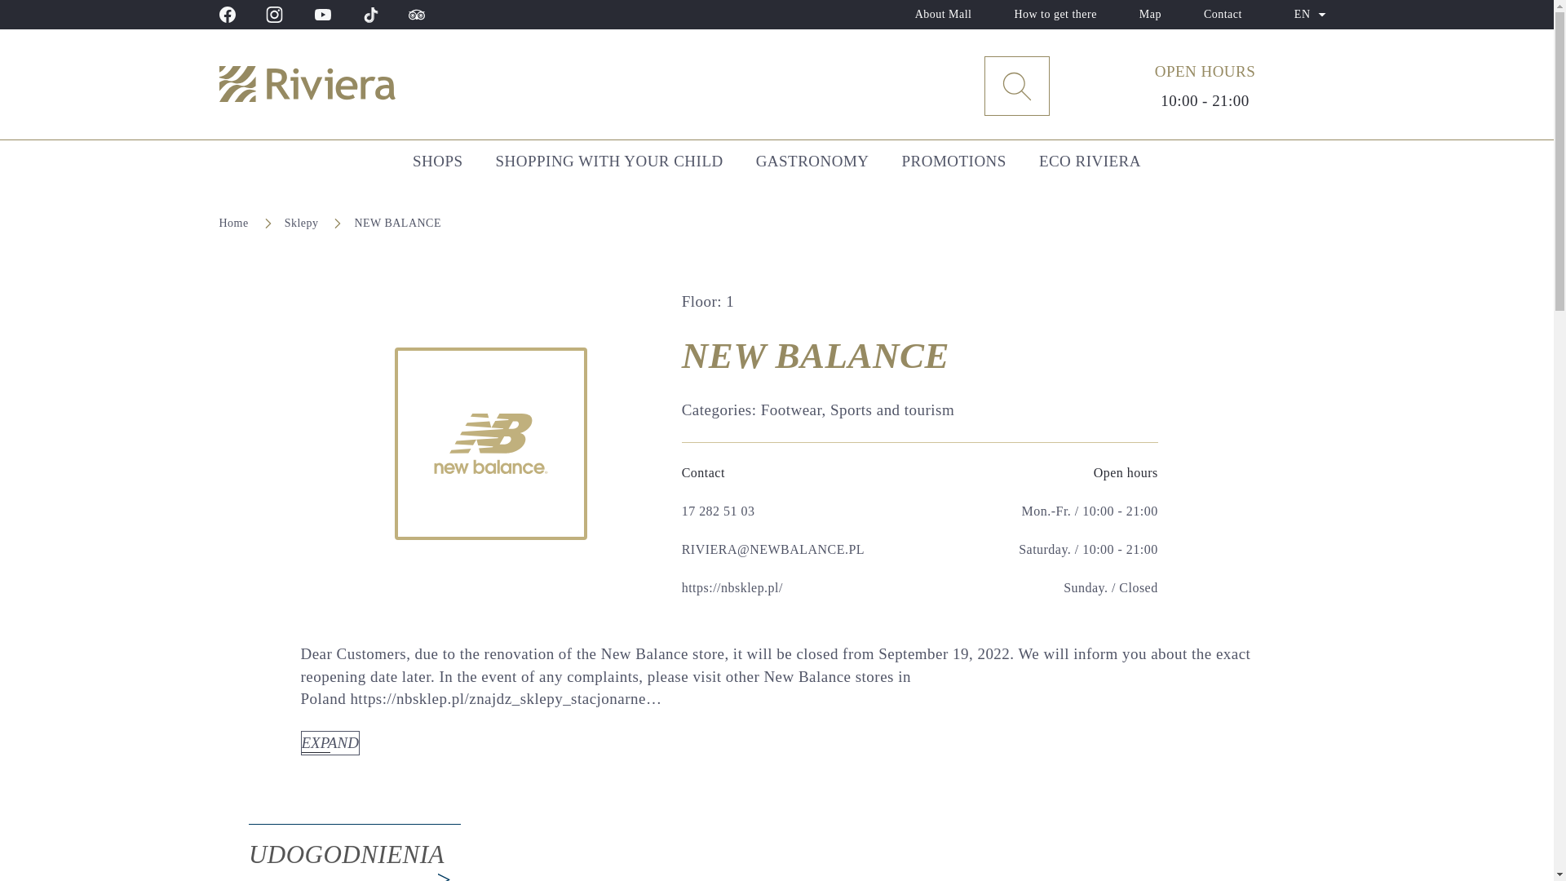  I want to click on SHOPPING WITH YOUR CHILD, so click(608, 161).